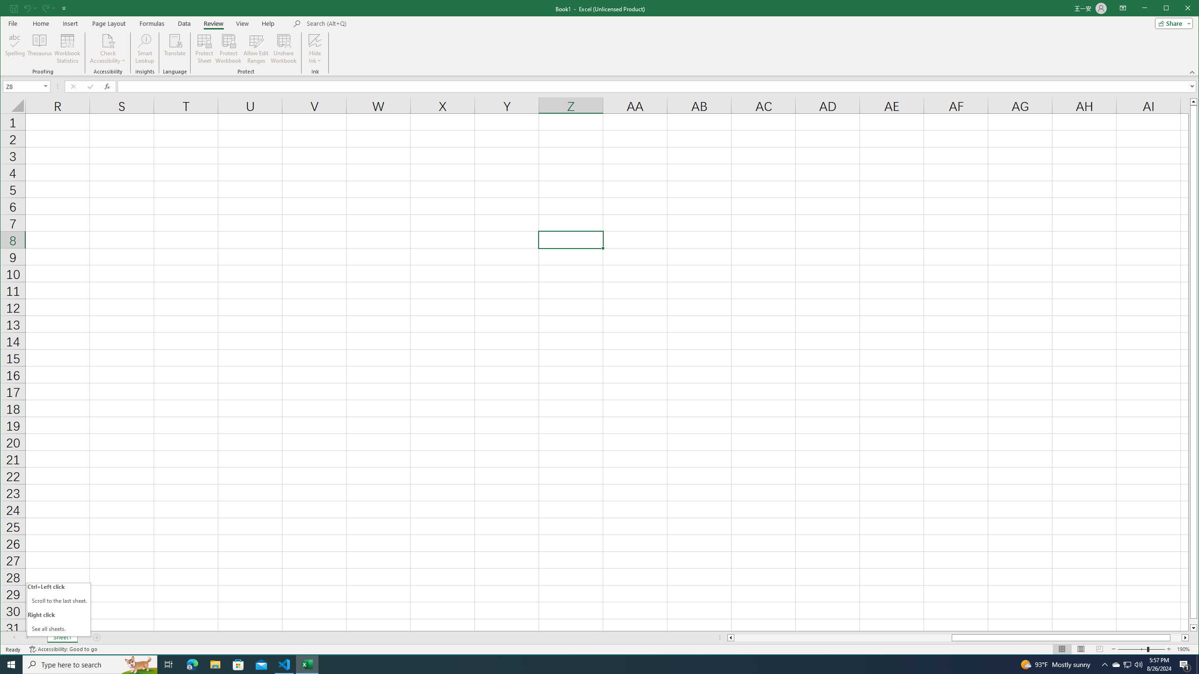  Describe the element at coordinates (1128, 665) in the screenshot. I see `Thesaurus...` at that location.